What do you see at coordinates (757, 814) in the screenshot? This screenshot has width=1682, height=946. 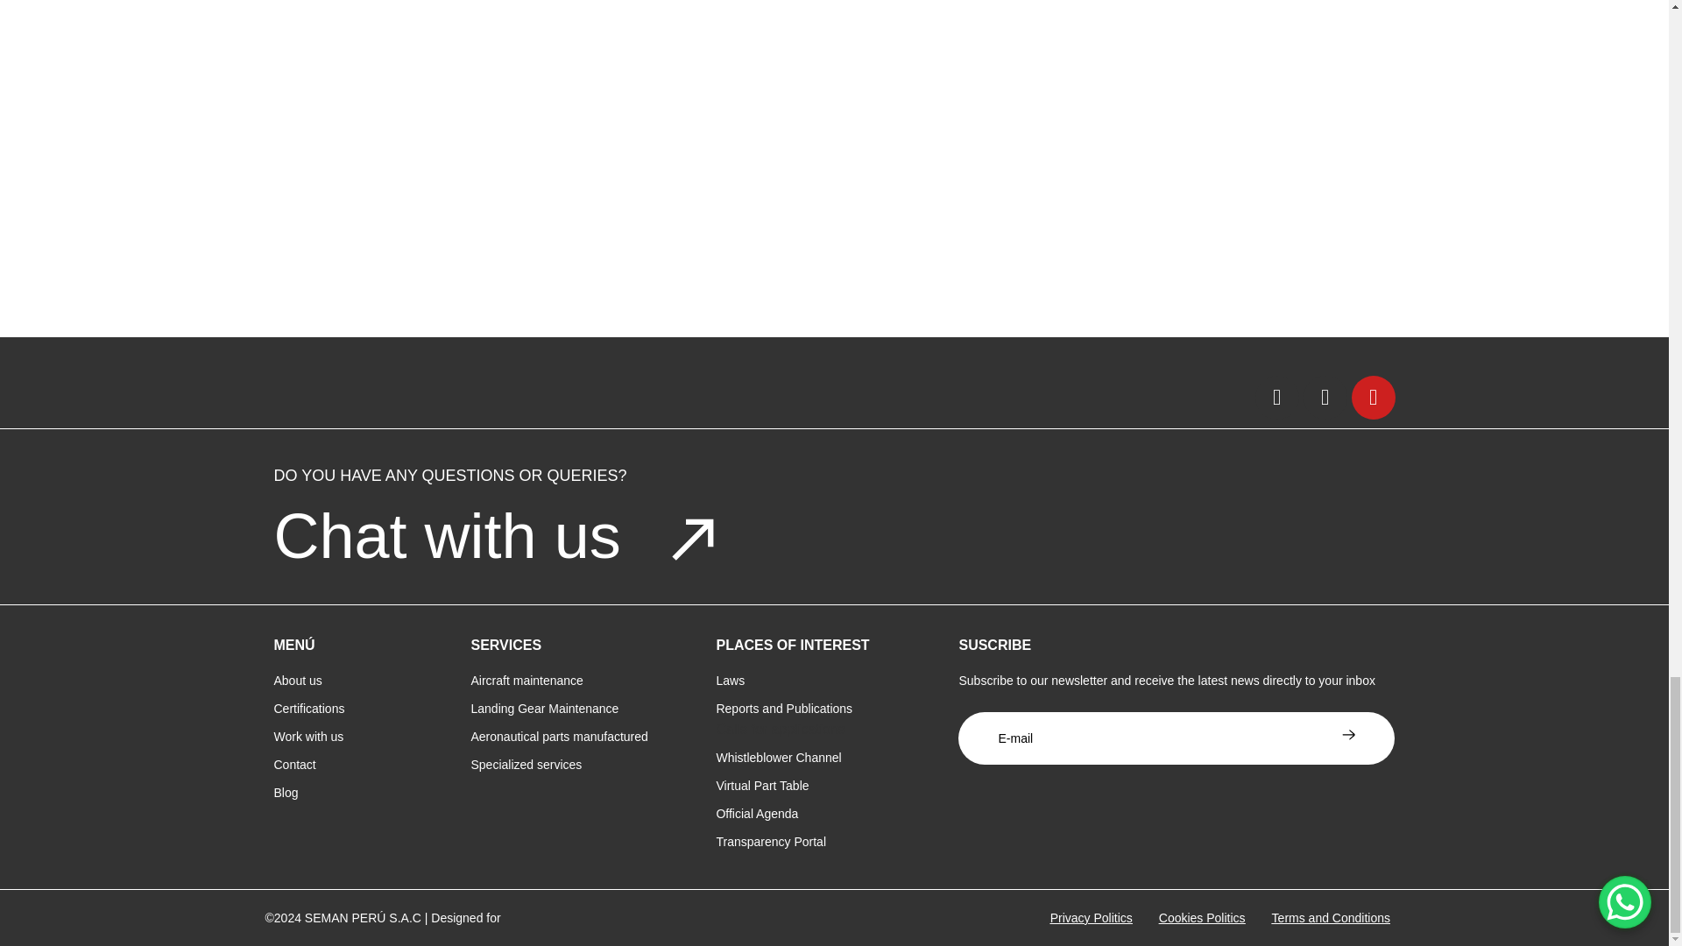 I see `Official Agenda` at bounding box center [757, 814].